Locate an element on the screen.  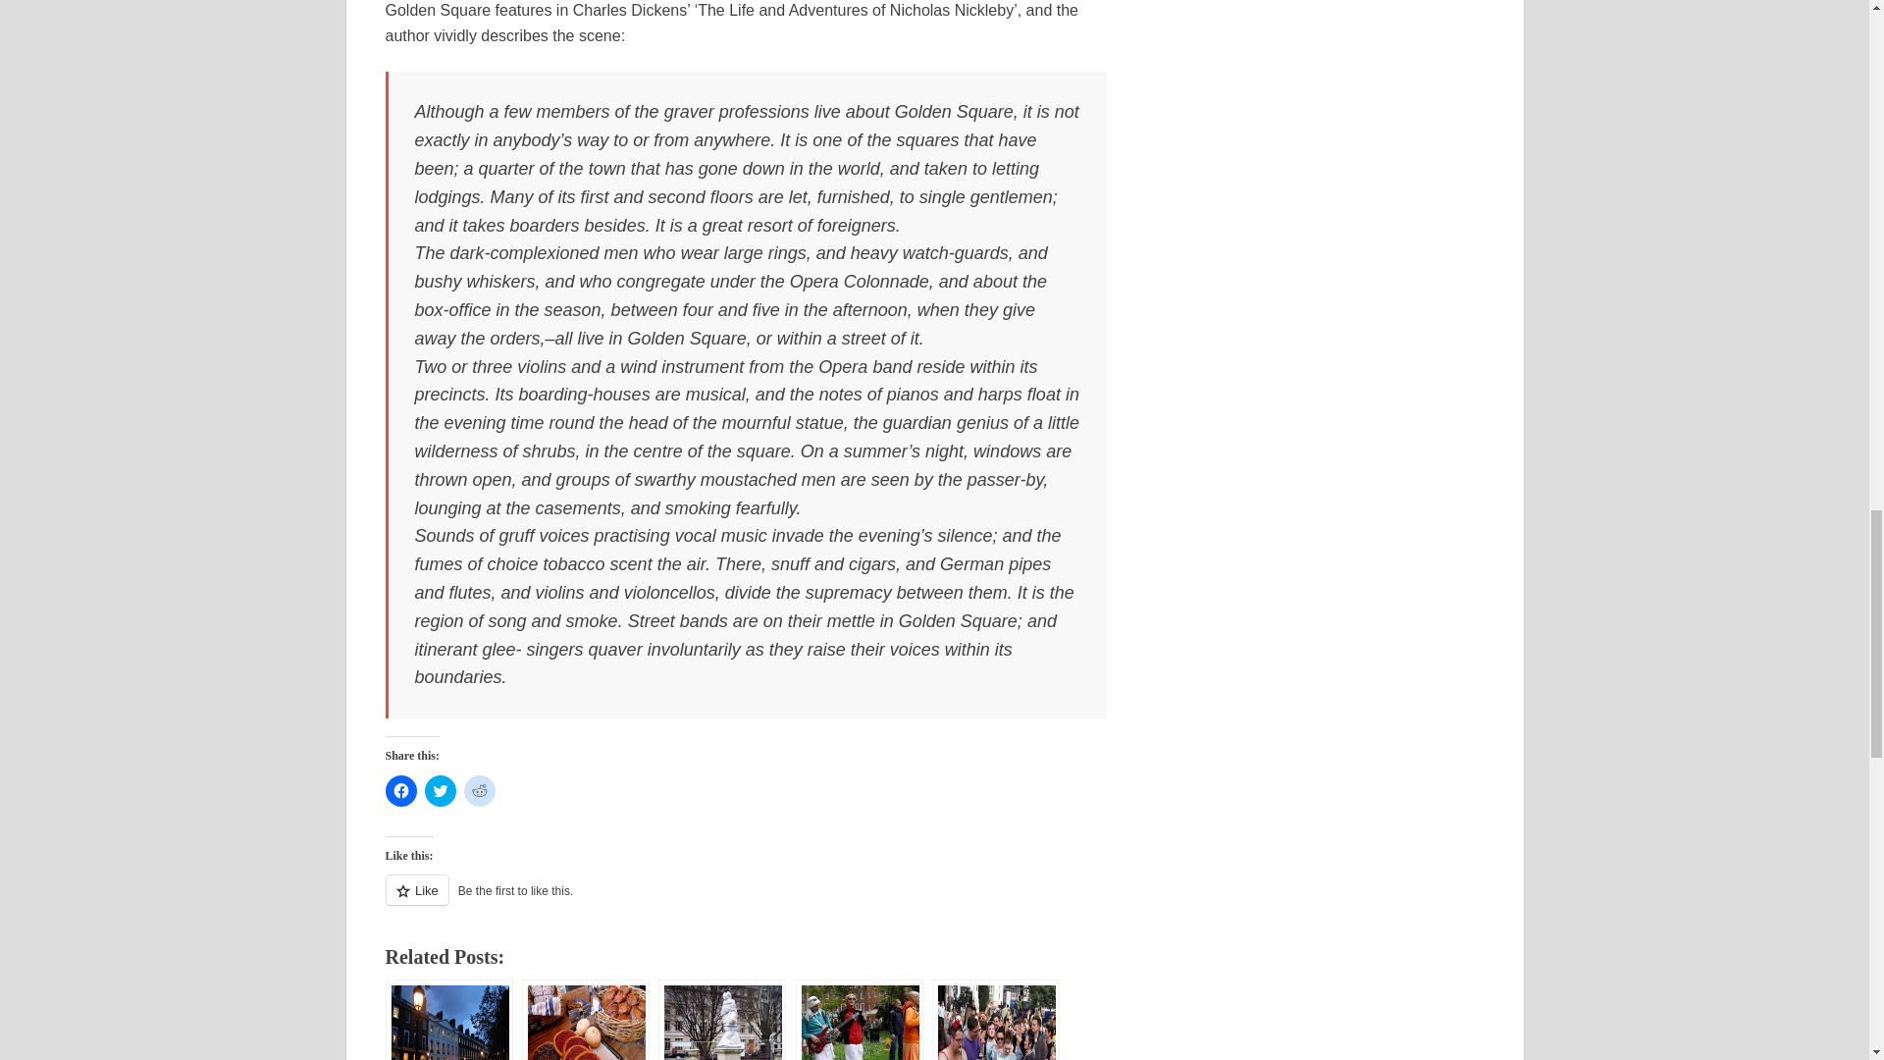
Click to share on Reddit is located at coordinates (479, 790).